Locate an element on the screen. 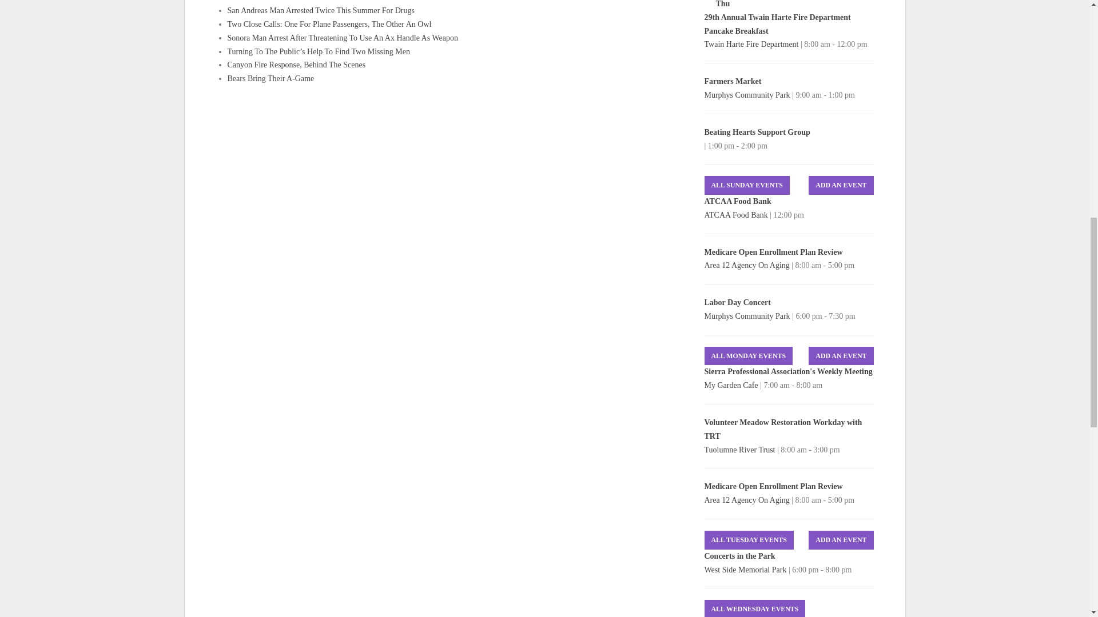  Add An Event is located at coordinates (841, 540).